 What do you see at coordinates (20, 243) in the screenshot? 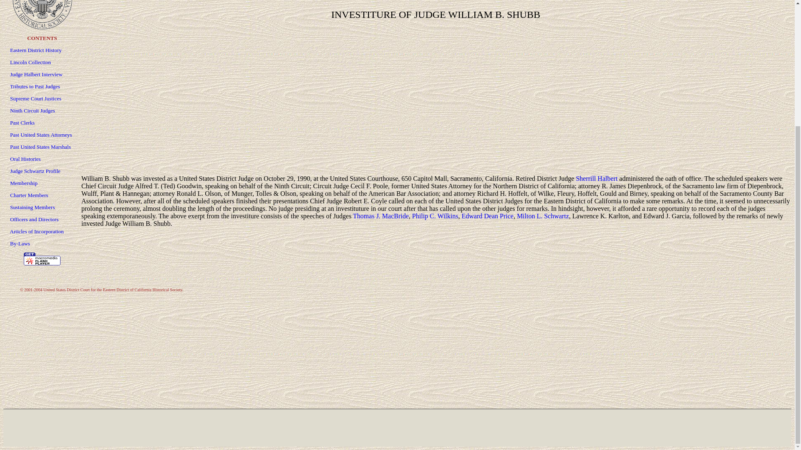
I see `By-Laws` at bounding box center [20, 243].